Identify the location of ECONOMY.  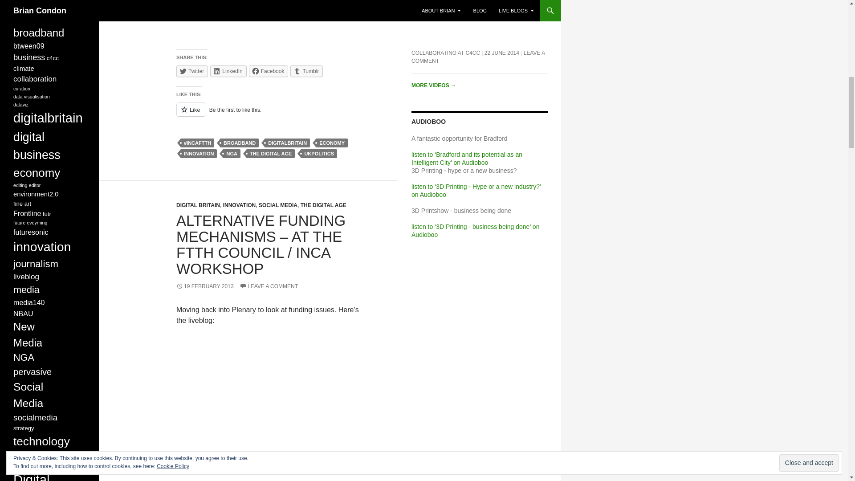
(332, 143).